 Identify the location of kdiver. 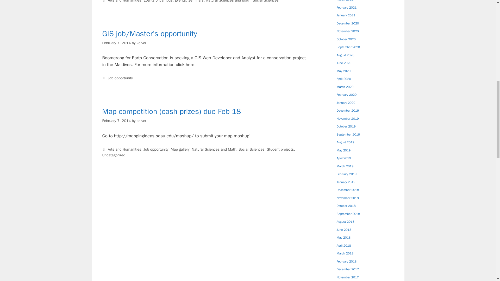
(141, 121).